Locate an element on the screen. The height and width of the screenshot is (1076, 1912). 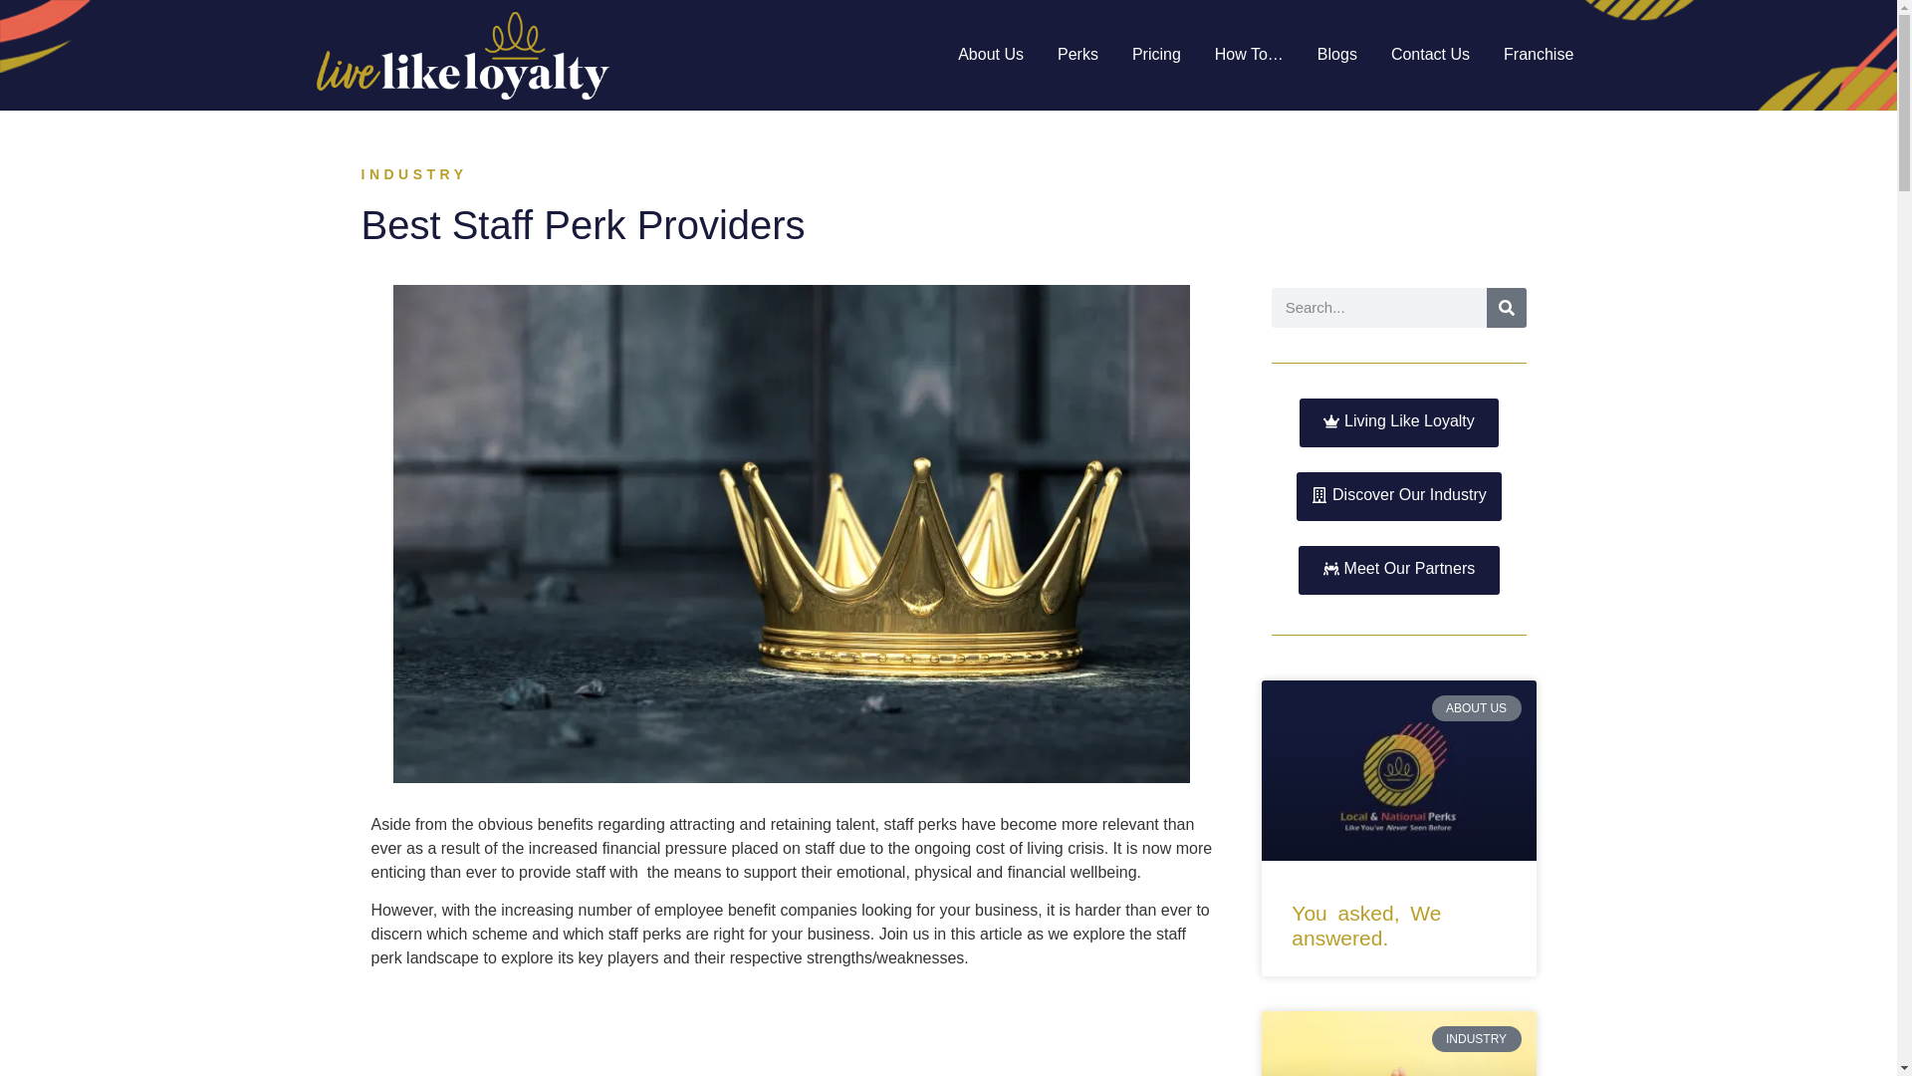
Contact Us is located at coordinates (1434, 54).